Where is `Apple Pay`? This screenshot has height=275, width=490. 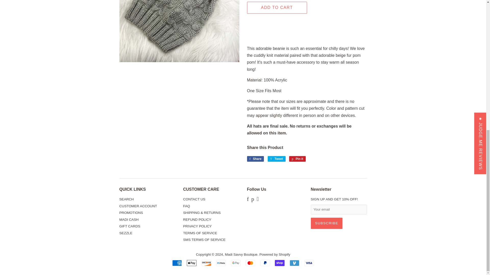 Apple Pay is located at coordinates (191, 263).